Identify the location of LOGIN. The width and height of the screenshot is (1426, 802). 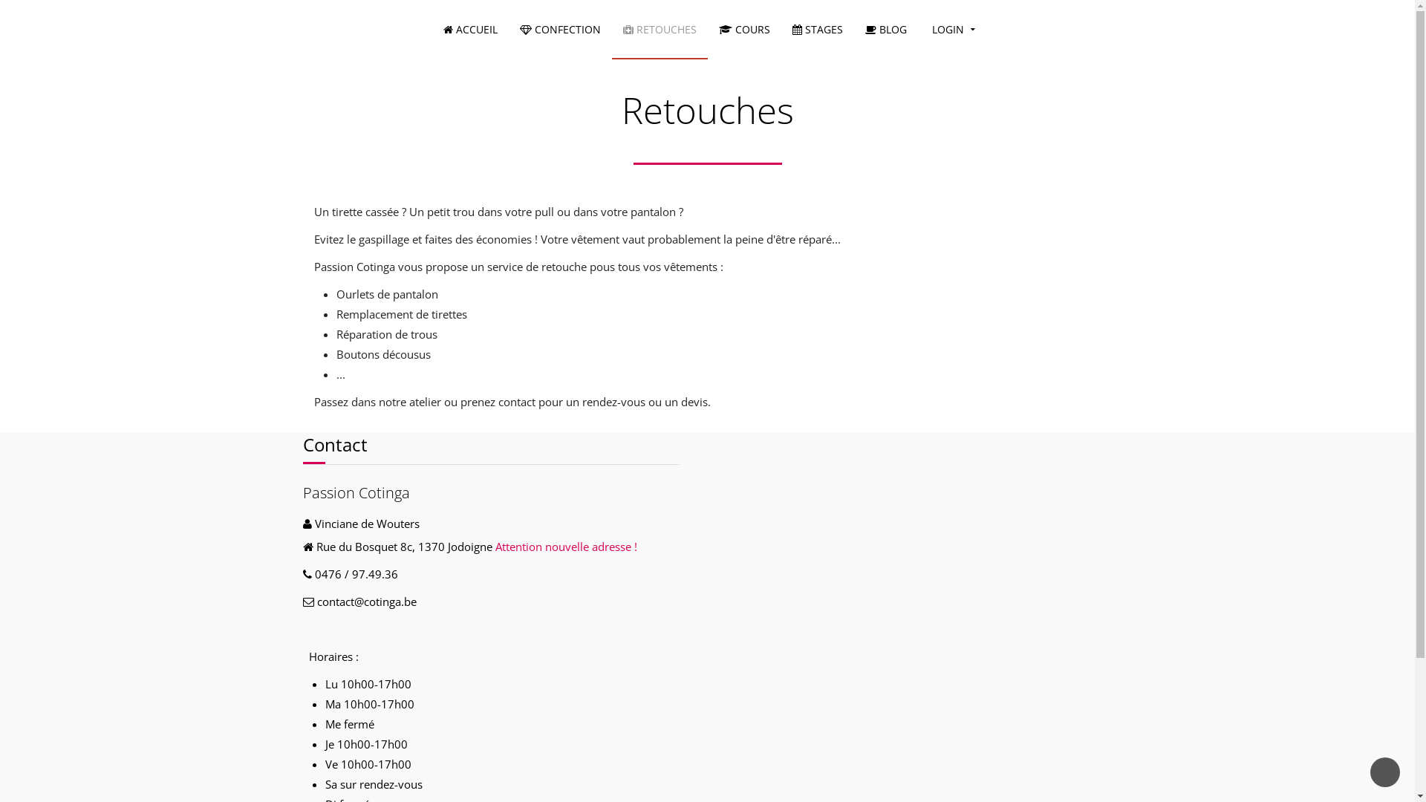
(952, 30).